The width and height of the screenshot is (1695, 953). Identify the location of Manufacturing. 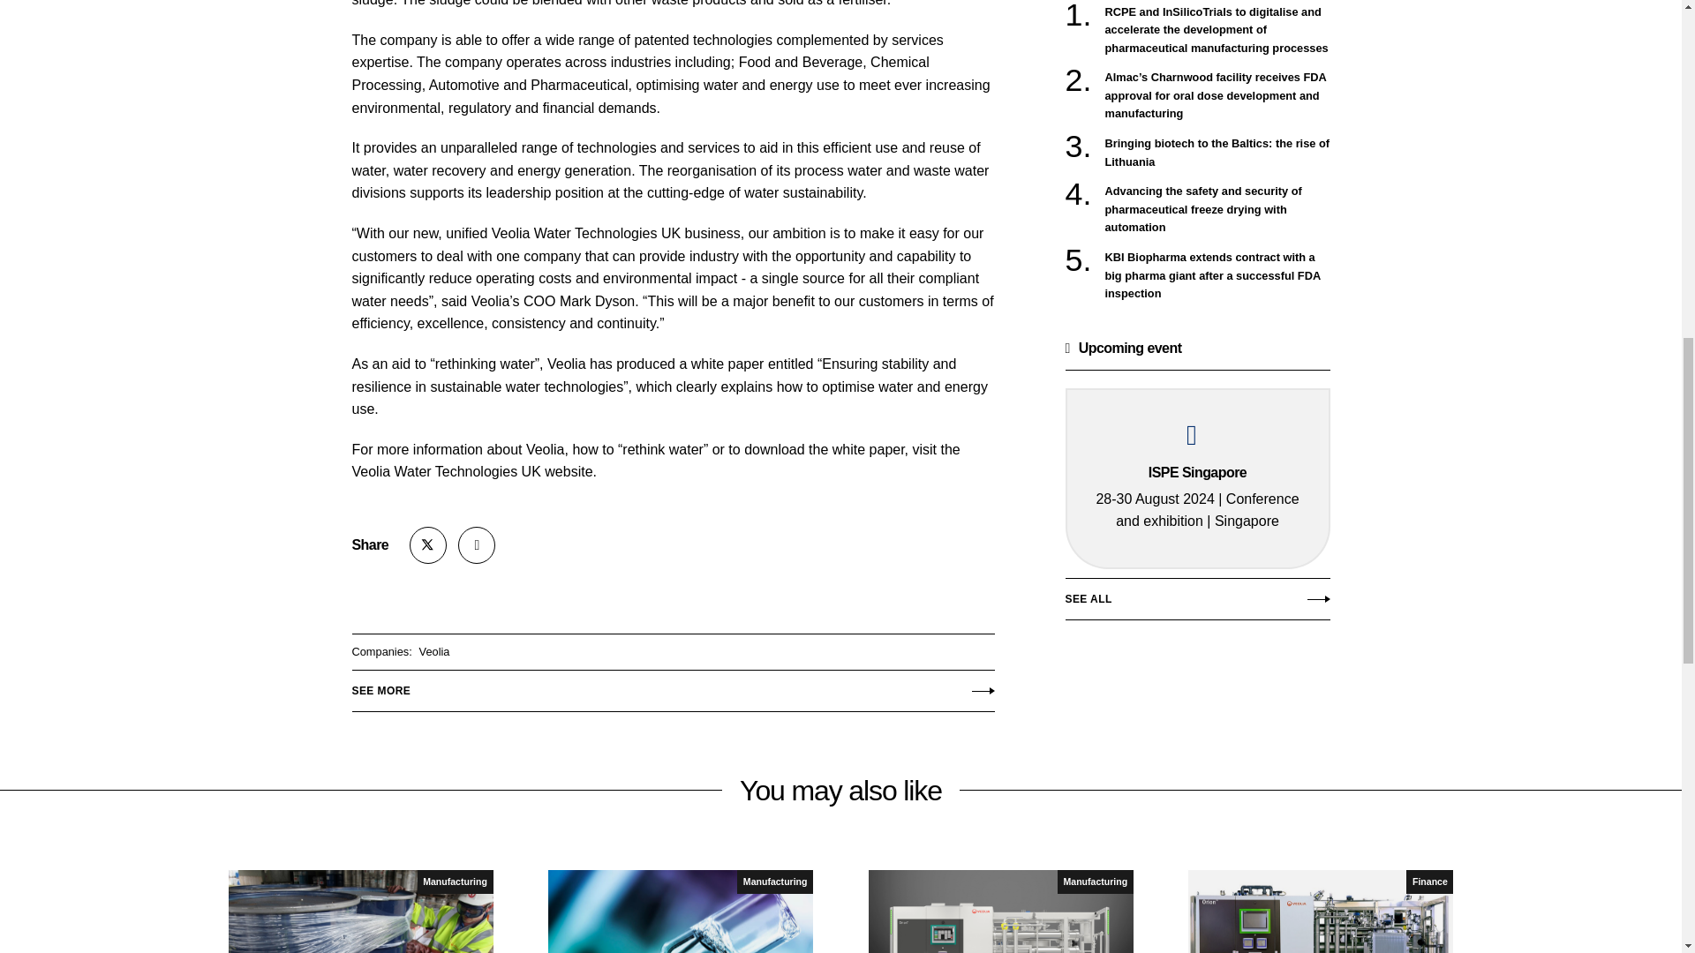
(455, 882).